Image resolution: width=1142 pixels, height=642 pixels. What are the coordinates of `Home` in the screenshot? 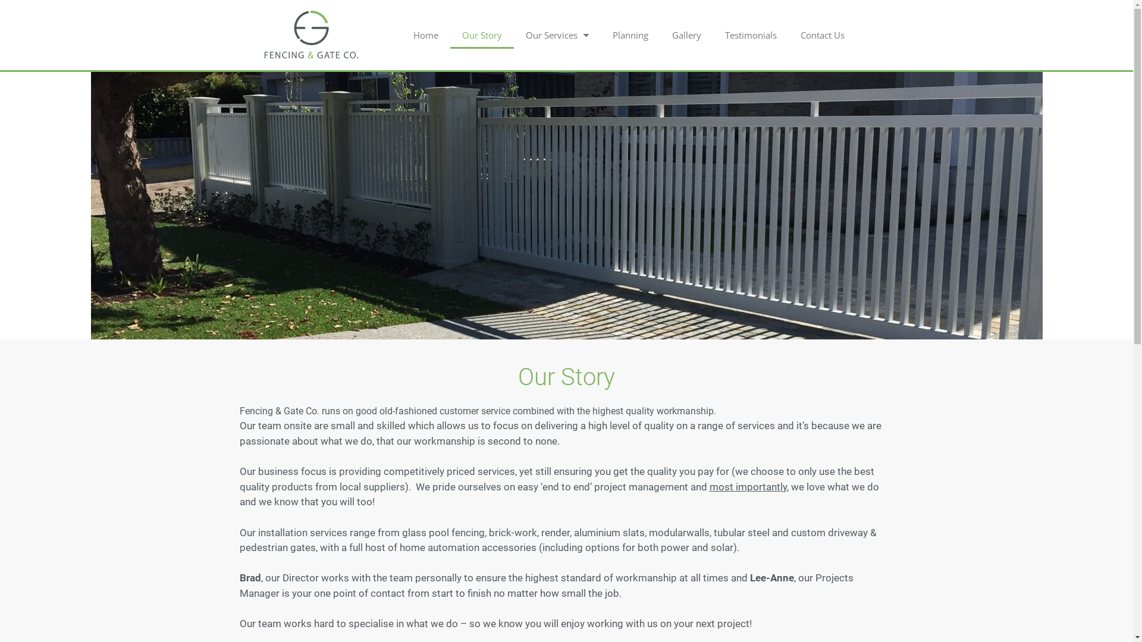 It's located at (426, 35).